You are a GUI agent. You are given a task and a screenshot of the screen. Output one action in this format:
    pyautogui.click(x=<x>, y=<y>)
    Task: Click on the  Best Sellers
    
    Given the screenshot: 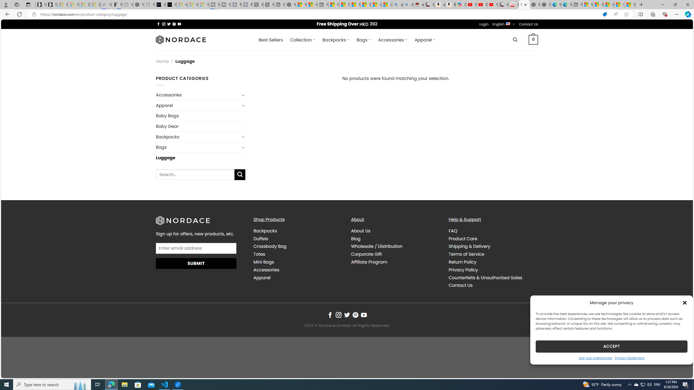 What is the action you would take?
    pyautogui.click(x=271, y=40)
    